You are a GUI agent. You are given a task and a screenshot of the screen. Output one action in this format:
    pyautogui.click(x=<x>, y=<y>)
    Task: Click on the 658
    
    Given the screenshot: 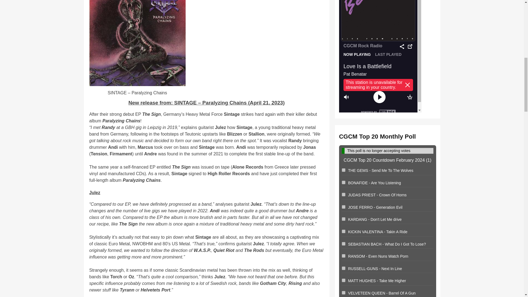 What is the action you would take?
    pyautogui.click(x=343, y=219)
    